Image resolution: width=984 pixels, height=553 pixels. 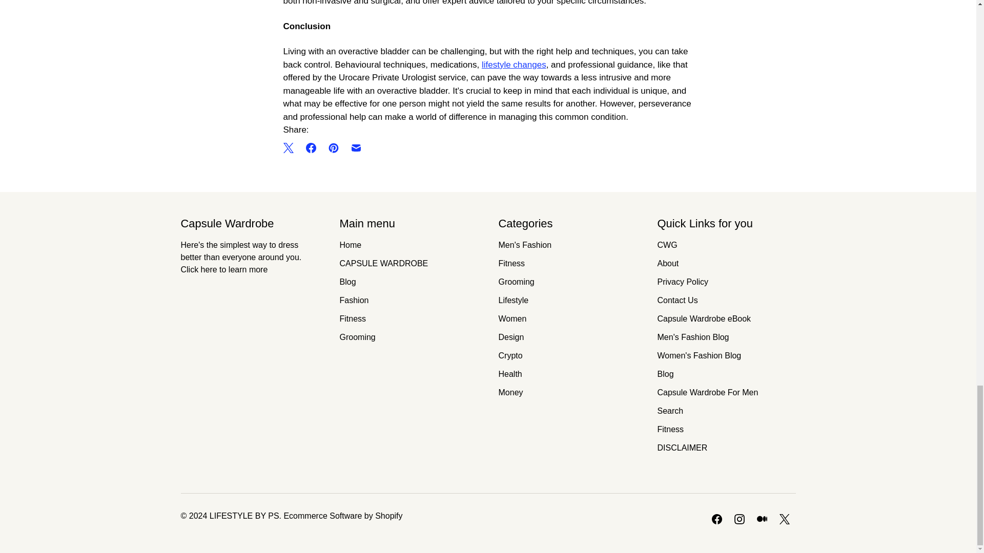 I want to click on Fashion, so click(x=354, y=300).